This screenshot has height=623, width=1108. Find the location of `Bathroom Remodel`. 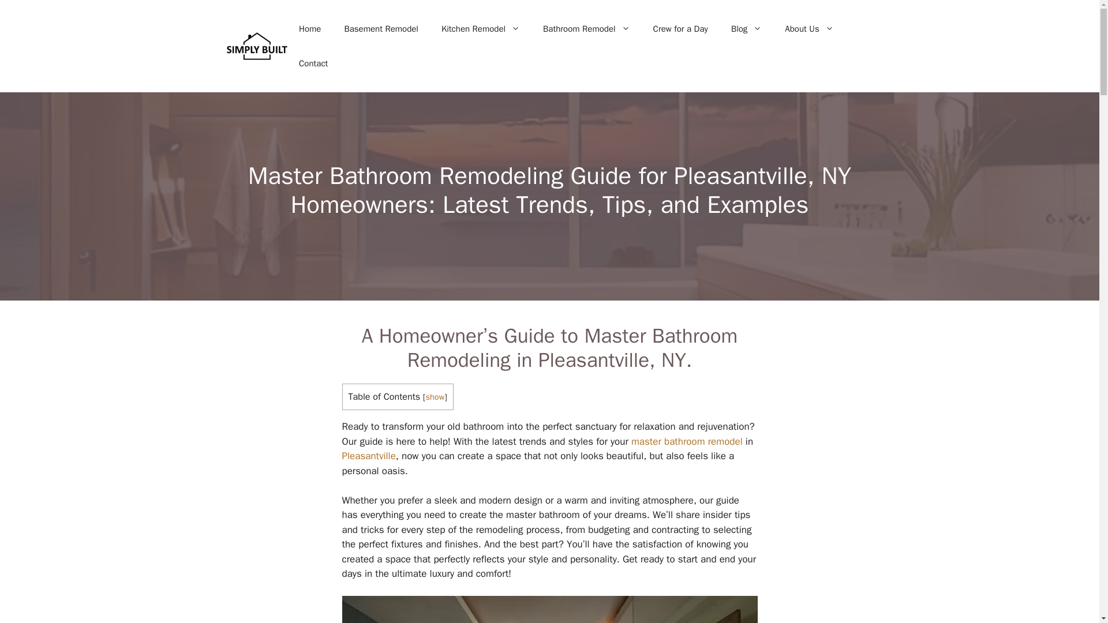

Bathroom Remodel is located at coordinates (586, 29).